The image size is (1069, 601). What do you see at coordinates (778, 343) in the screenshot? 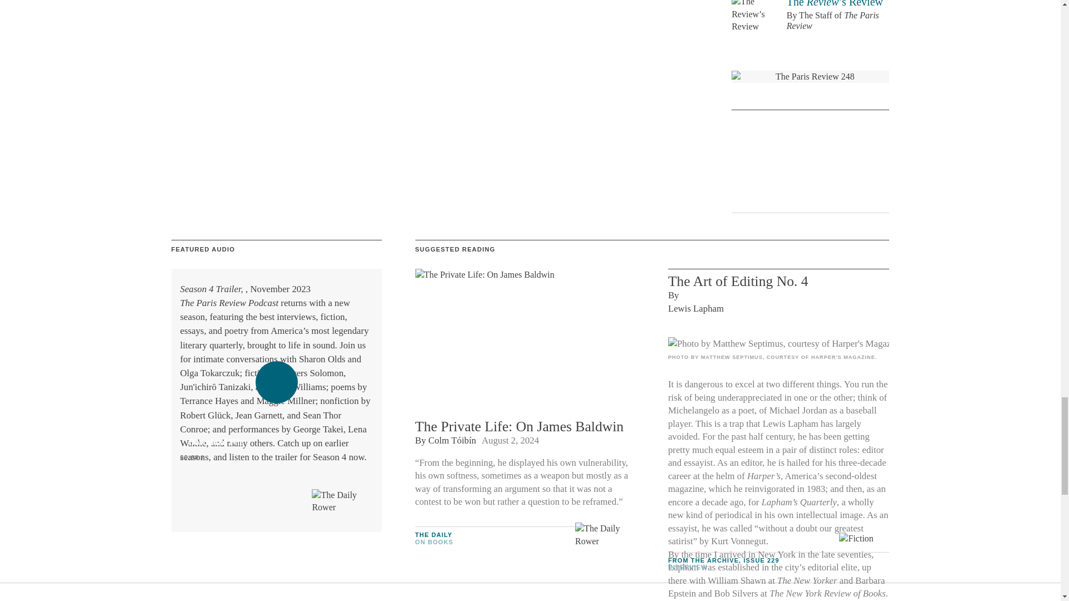
I see `undefined` at bounding box center [778, 343].